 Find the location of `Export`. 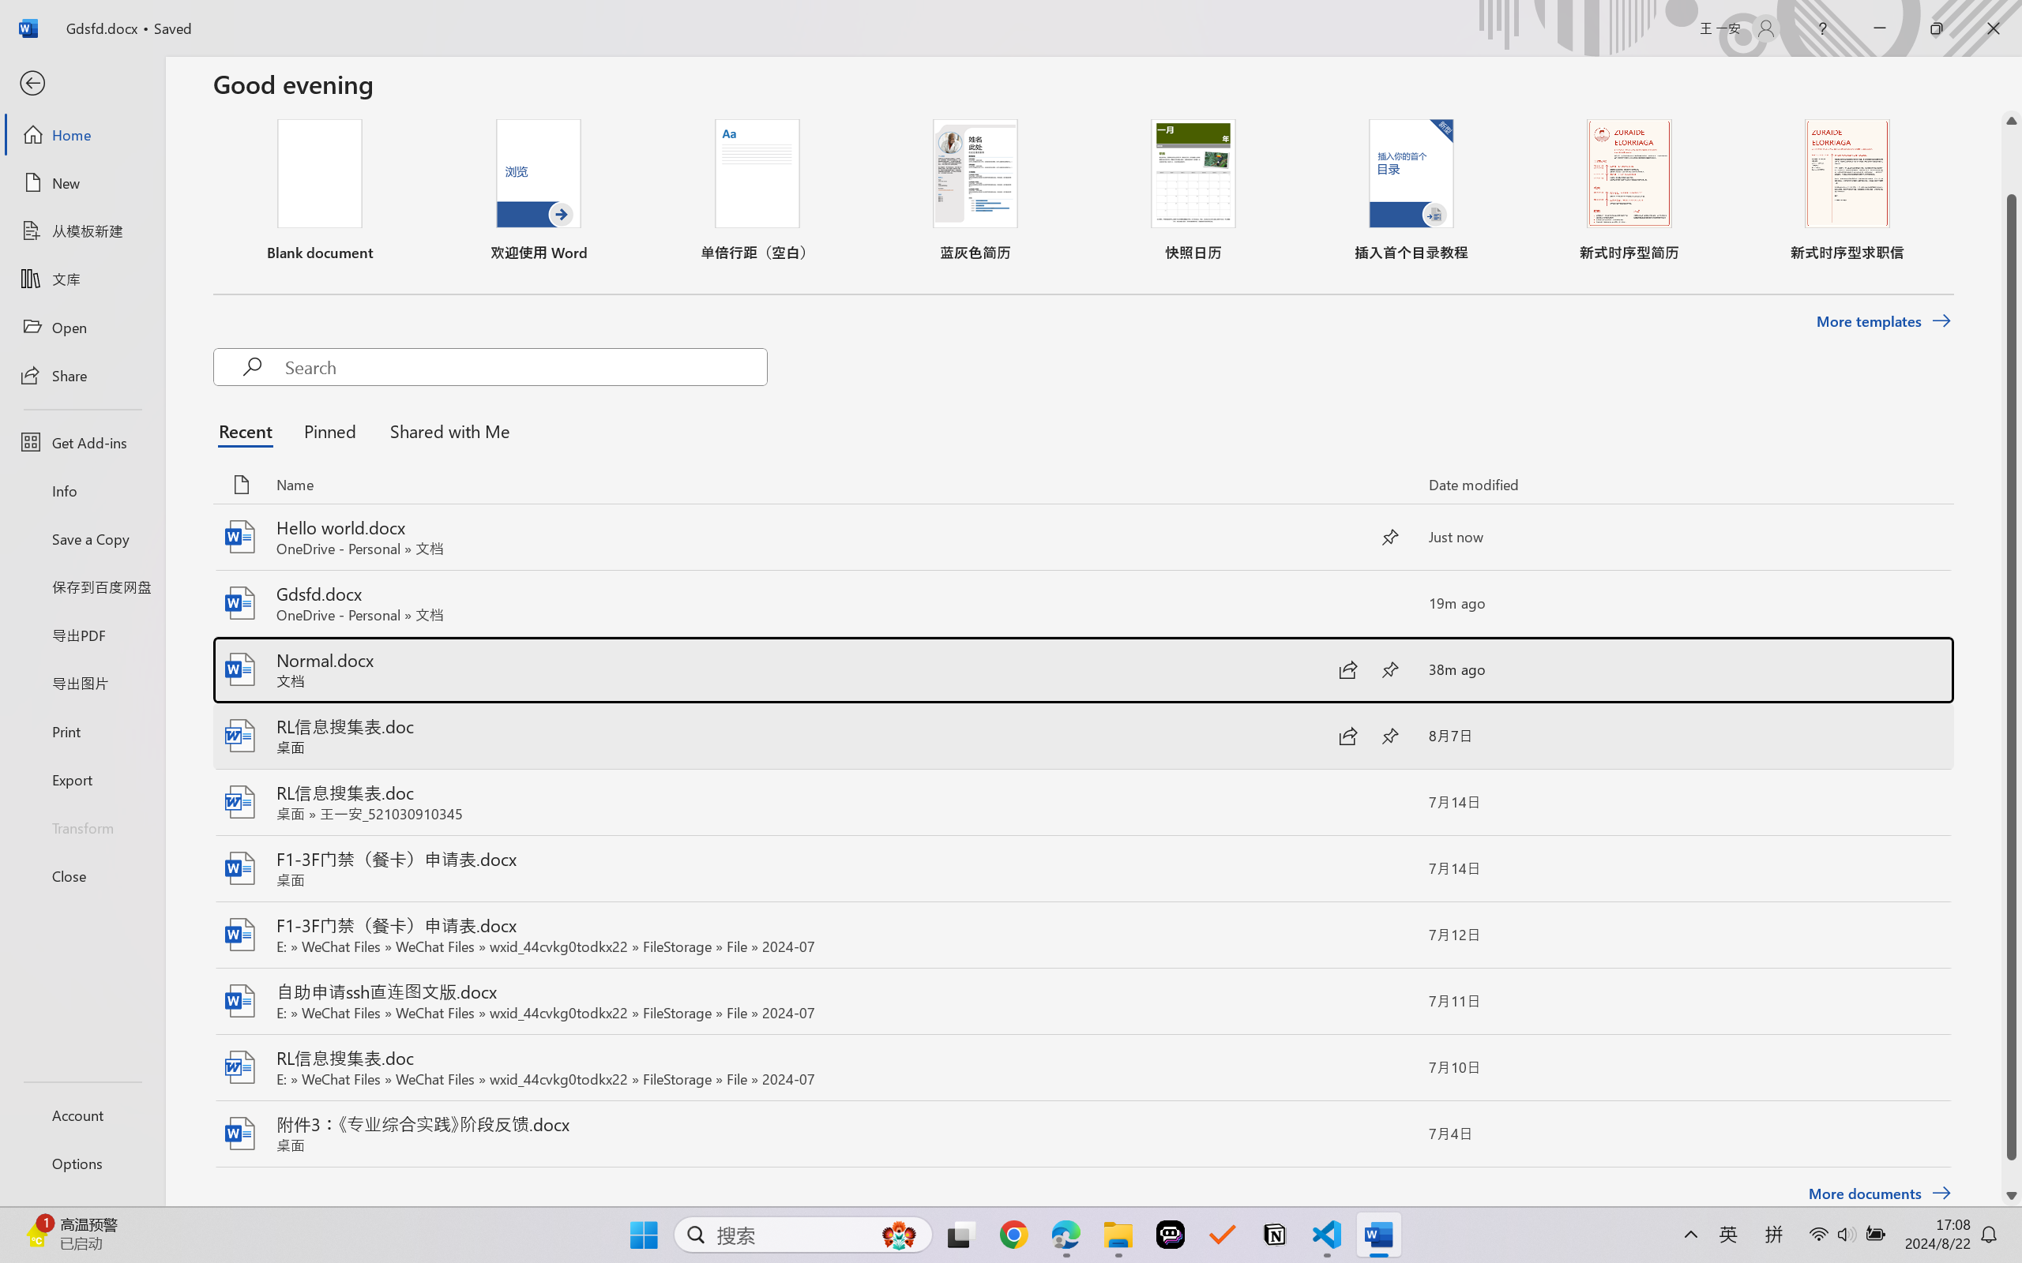

Export is located at coordinates (82, 778).